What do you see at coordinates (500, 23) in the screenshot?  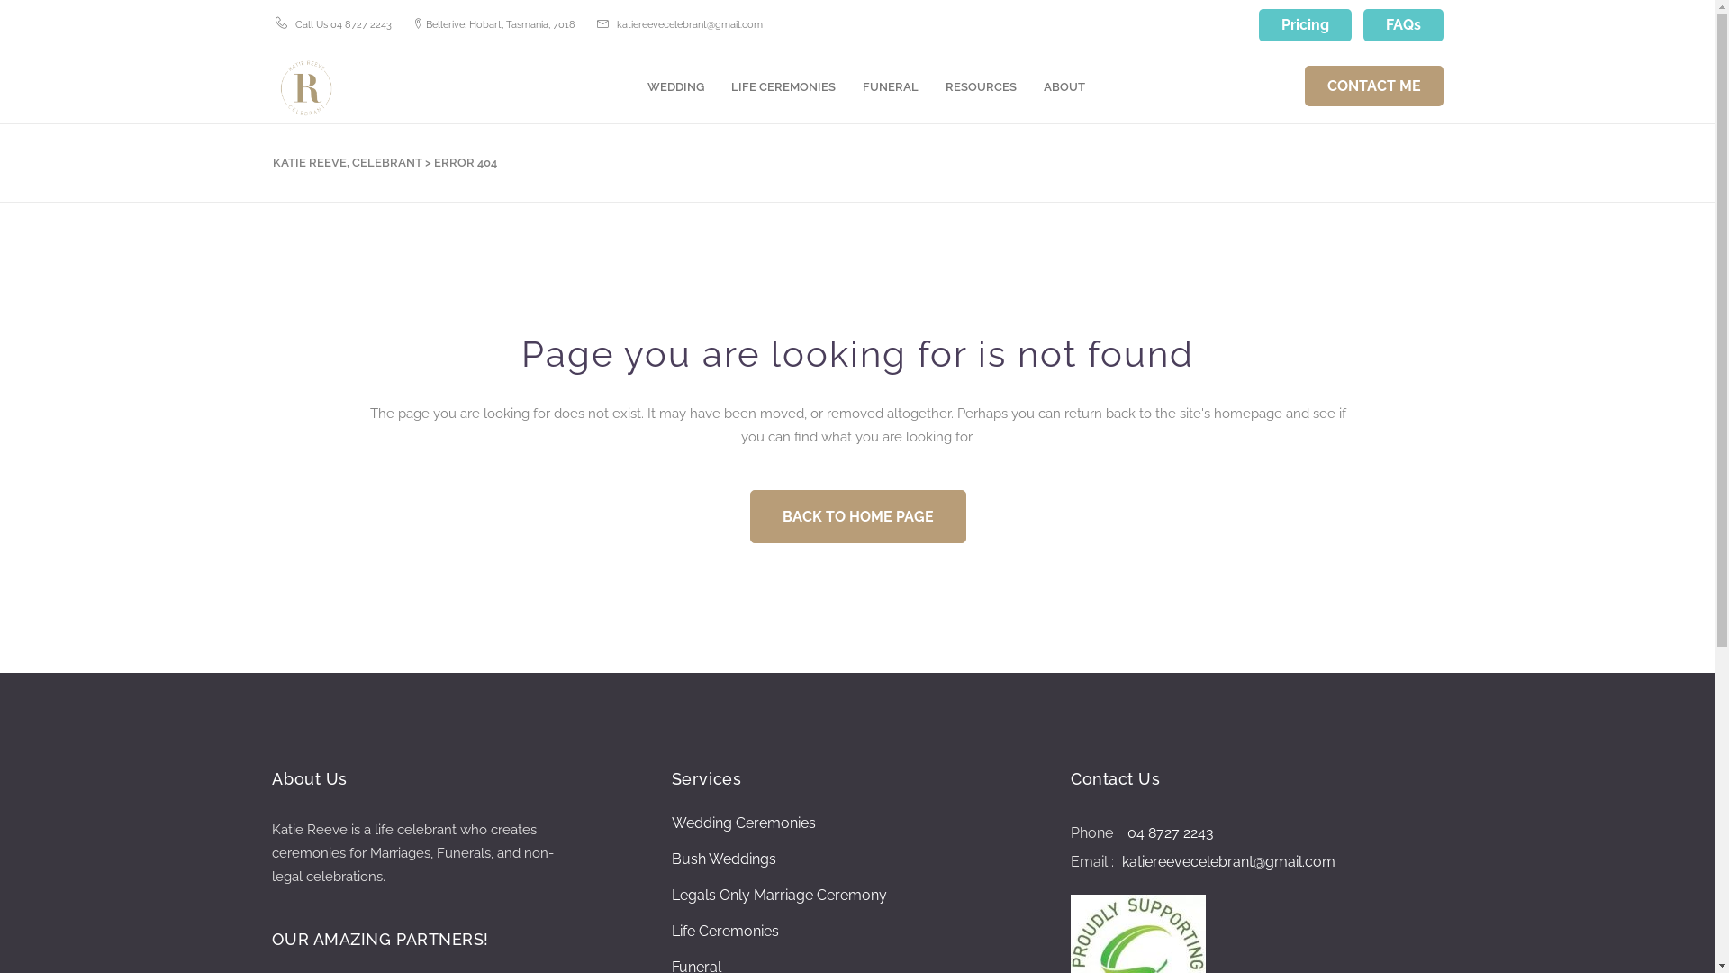 I see `Bellerive, Hobart, Tasmania, 7018` at bounding box center [500, 23].